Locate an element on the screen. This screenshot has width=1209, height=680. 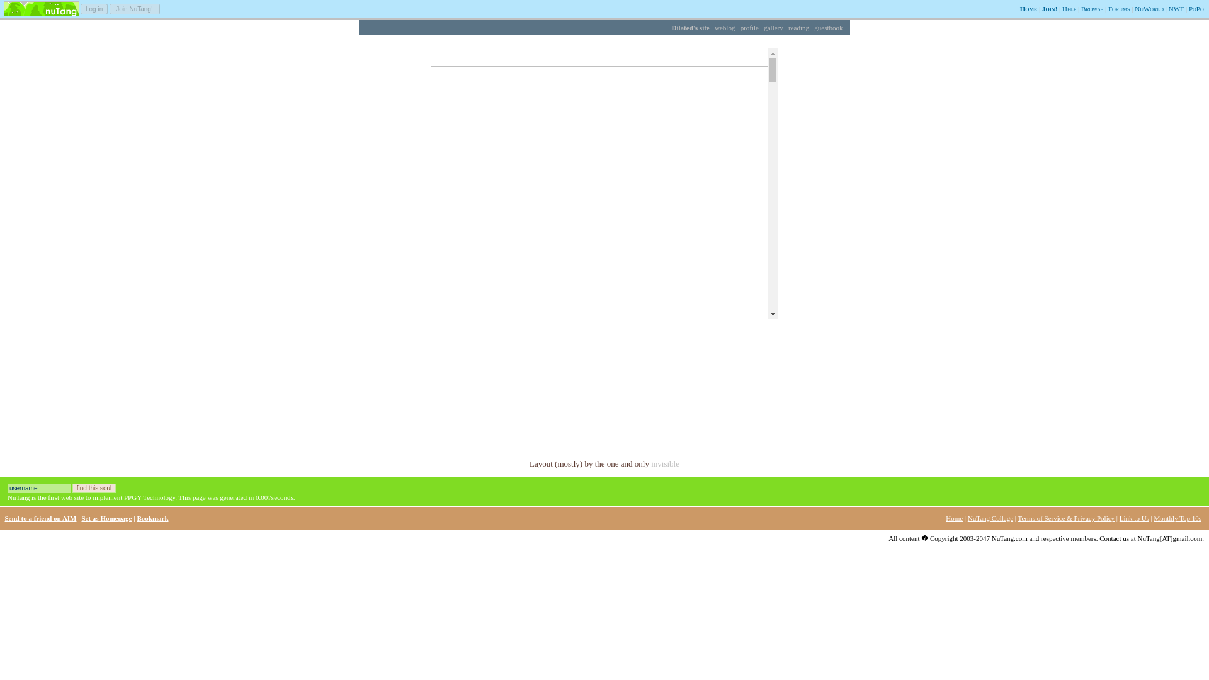
Browse is located at coordinates (1092, 9).